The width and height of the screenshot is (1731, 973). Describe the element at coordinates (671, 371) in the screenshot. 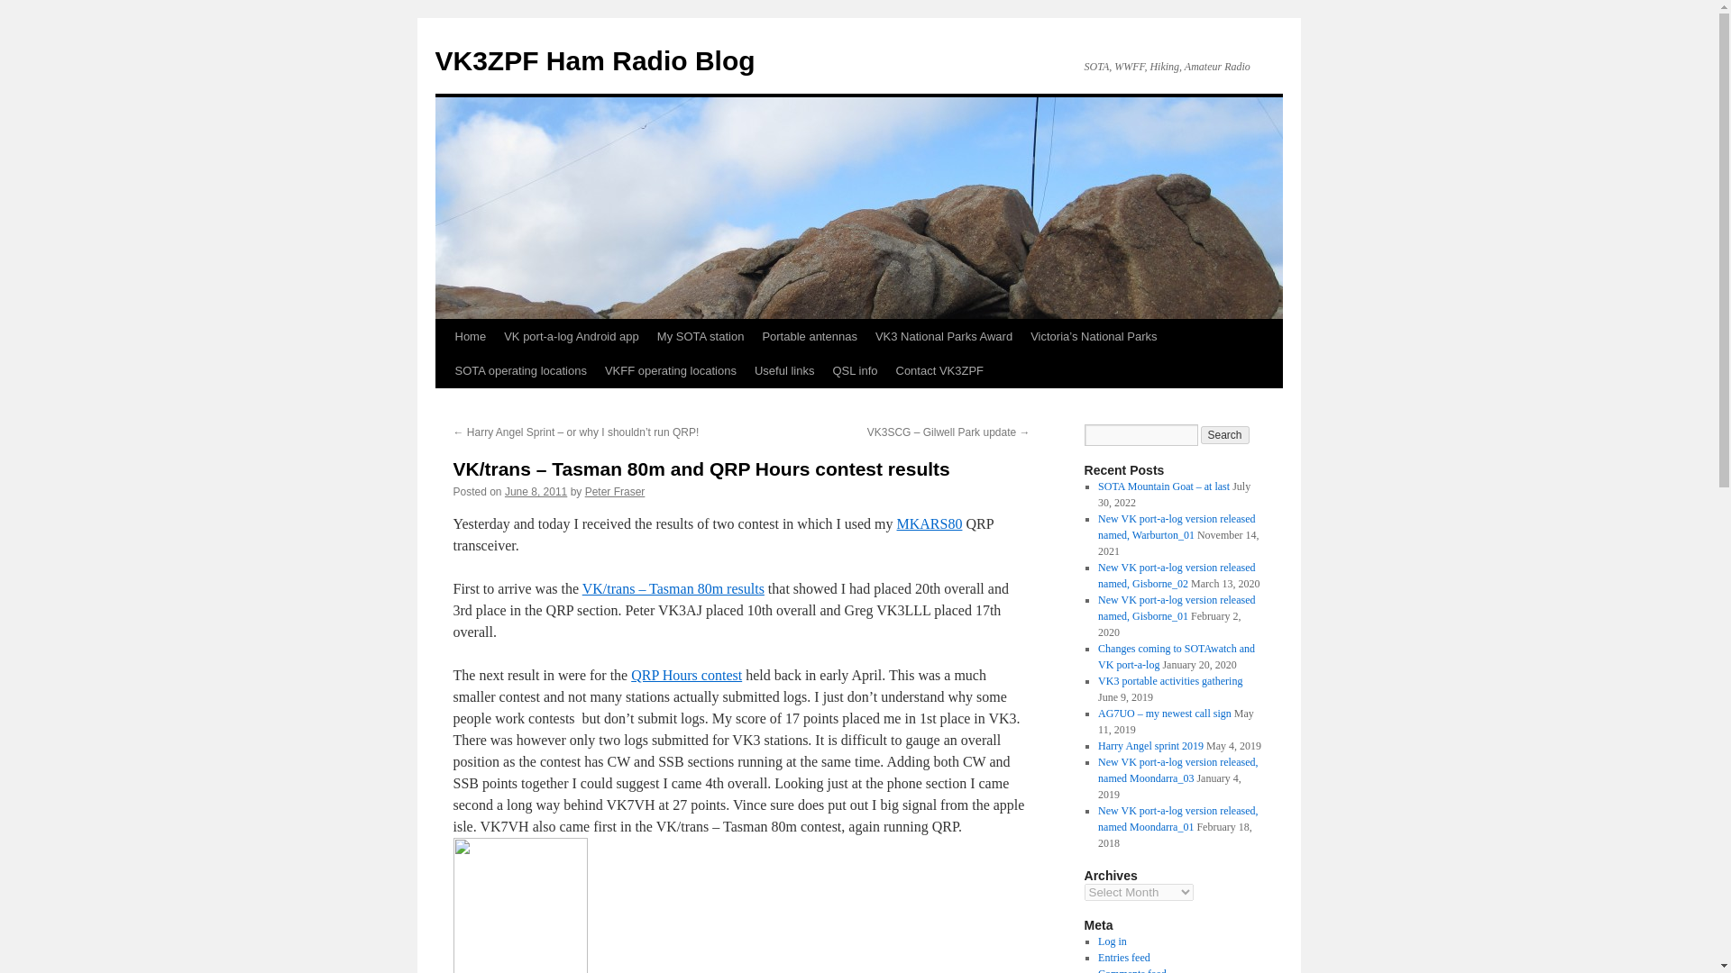

I see `VKFF operating locations` at that location.